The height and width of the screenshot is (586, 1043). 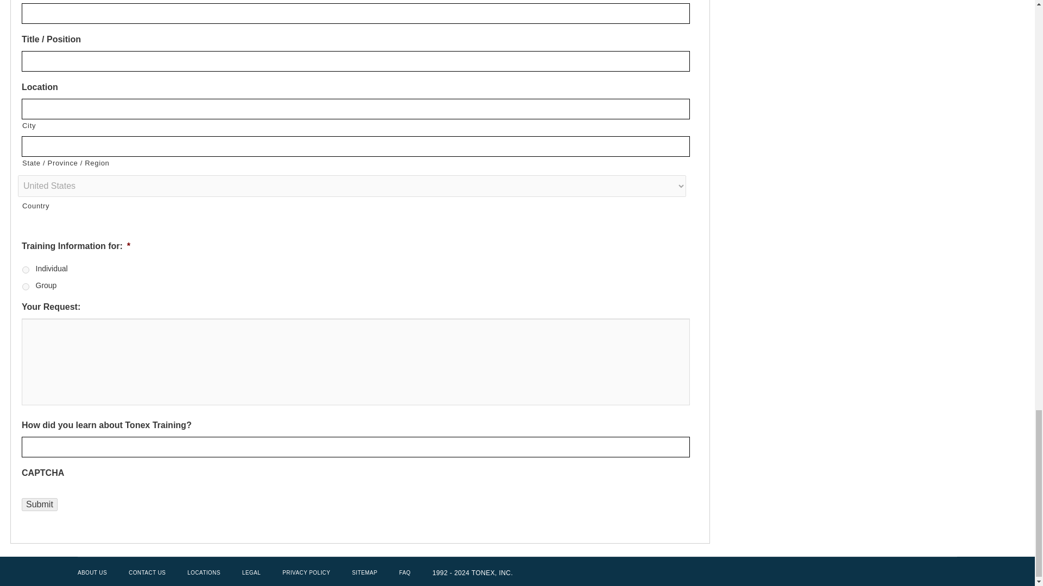 What do you see at coordinates (909, 573) in the screenshot?
I see `Facebook` at bounding box center [909, 573].